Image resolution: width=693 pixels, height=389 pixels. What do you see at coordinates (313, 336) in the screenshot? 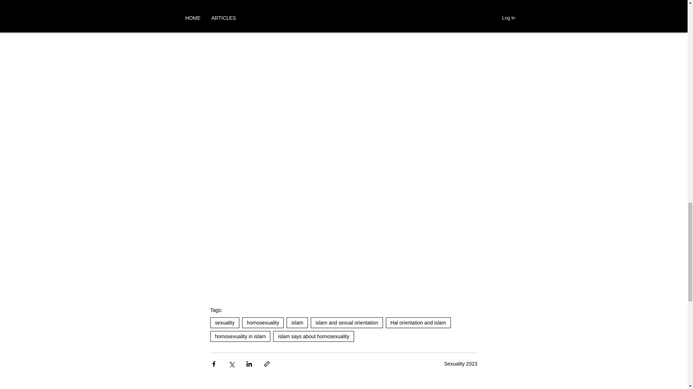
I see `islam says about homosexuality` at bounding box center [313, 336].